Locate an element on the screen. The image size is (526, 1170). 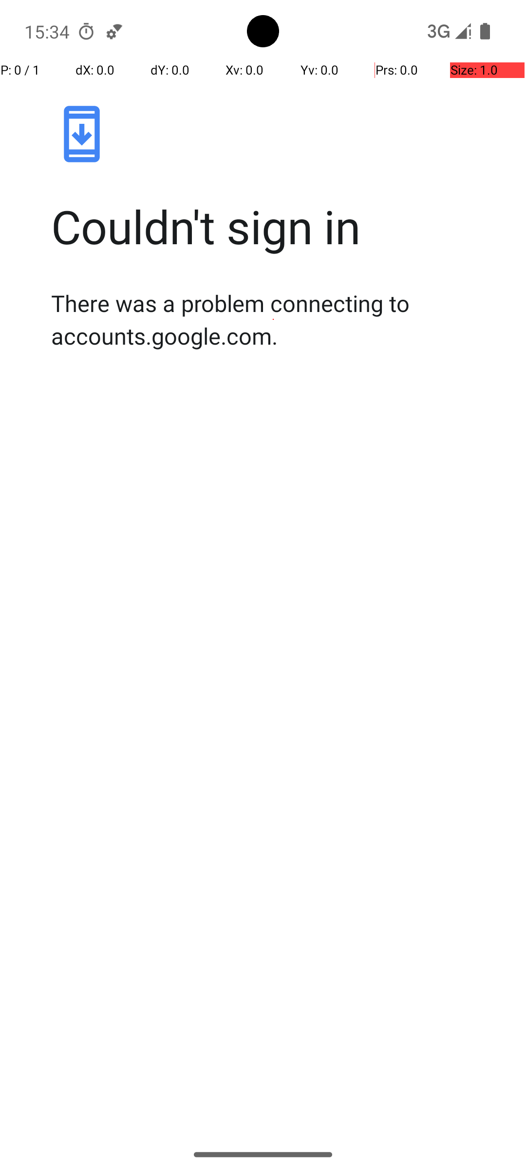
There was a problem connecting to accounts.google.com. is located at coordinates (273, 319).